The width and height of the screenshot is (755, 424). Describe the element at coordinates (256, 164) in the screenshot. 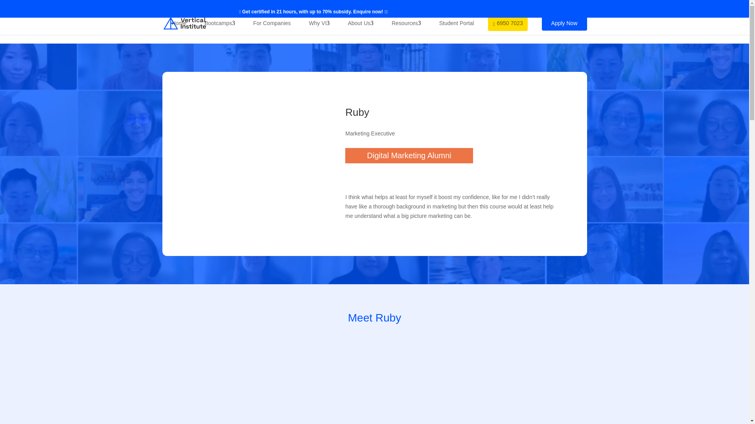

I see `Ruby Marketing Executive Story - Vertical Institute` at that location.